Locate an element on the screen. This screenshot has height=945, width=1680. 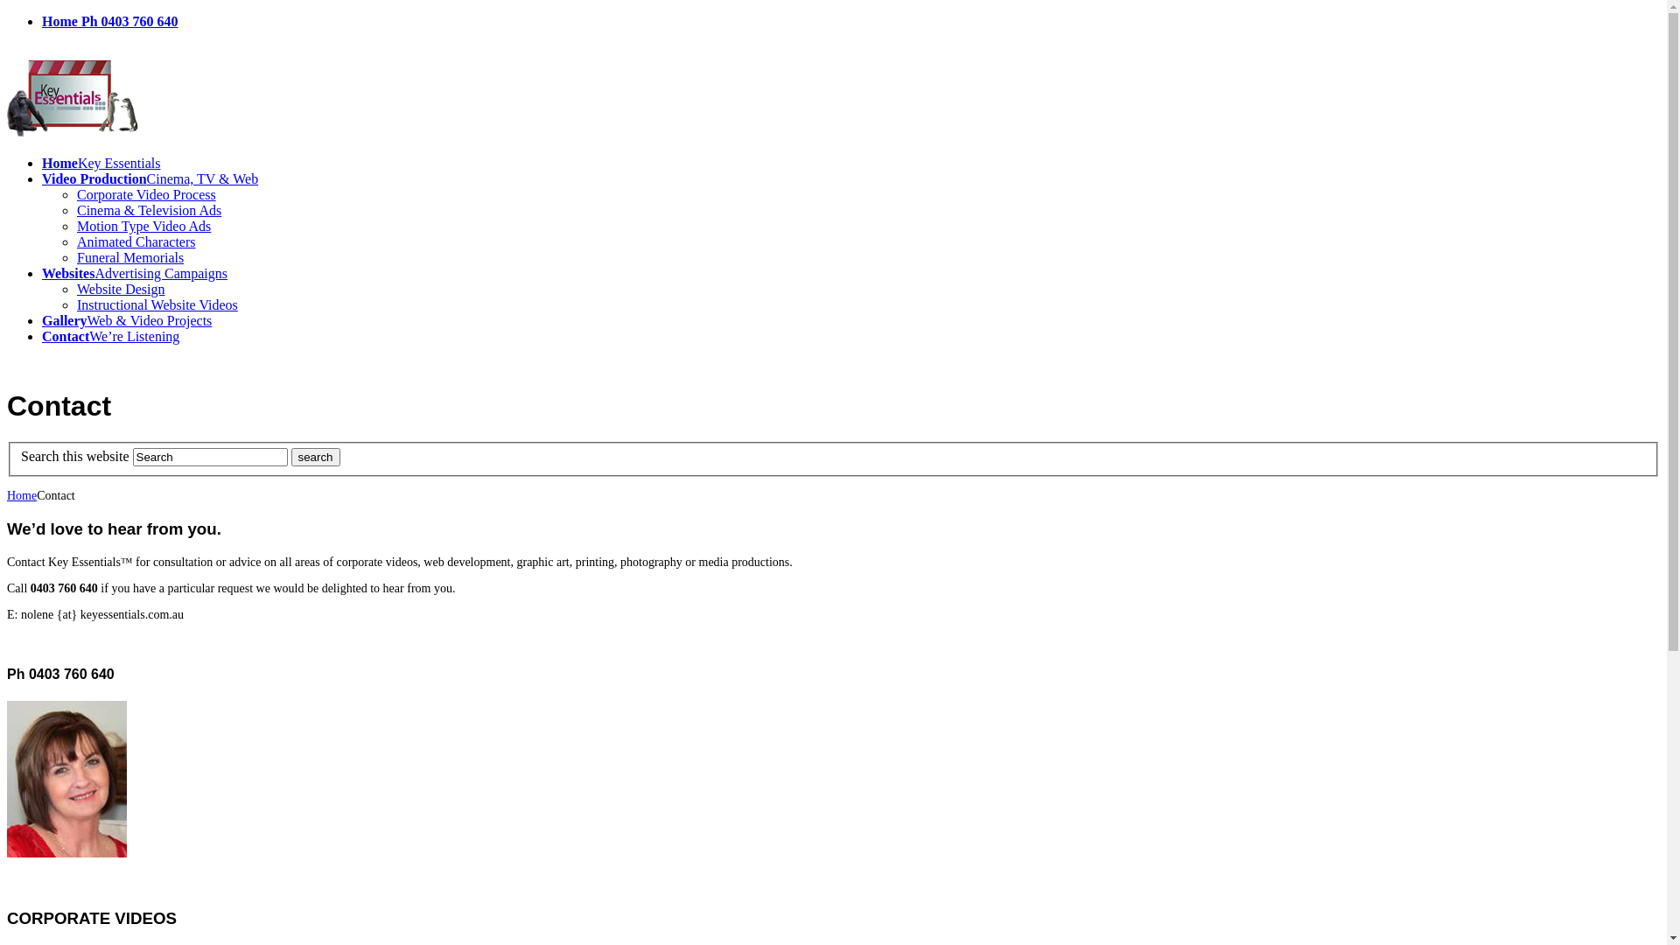
search is located at coordinates (316, 457).